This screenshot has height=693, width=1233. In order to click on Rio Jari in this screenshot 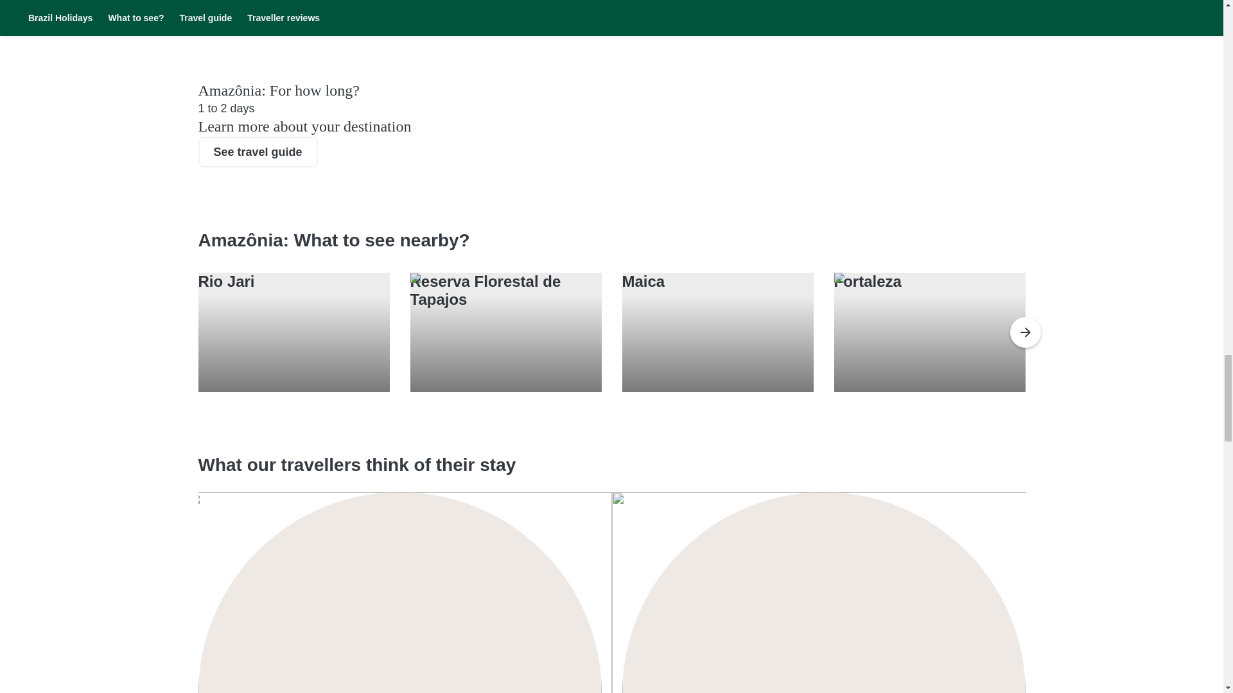, I will do `click(225, 281)`.